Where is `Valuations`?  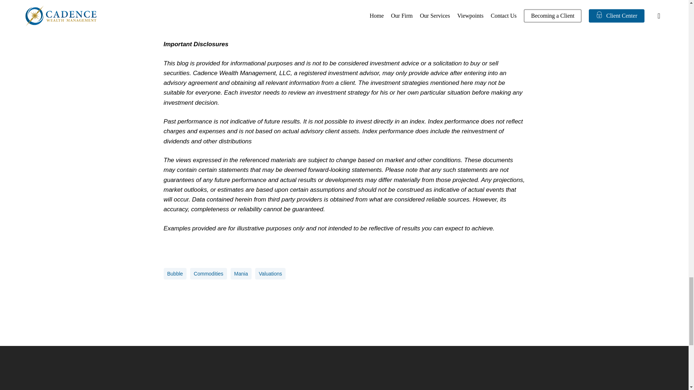 Valuations is located at coordinates (270, 274).